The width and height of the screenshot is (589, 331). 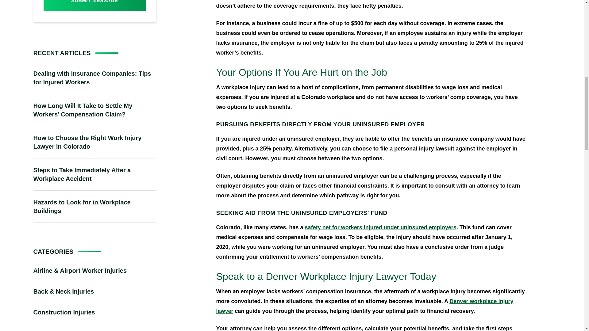 I want to click on Denver workplace injury lawyer, so click(x=364, y=306).